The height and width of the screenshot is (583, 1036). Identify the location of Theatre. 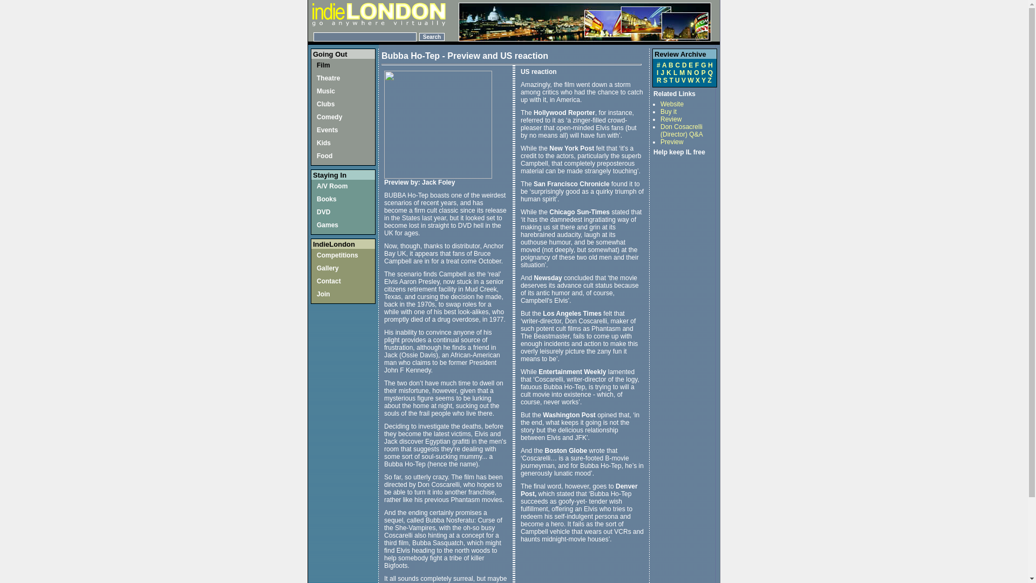
(328, 78).